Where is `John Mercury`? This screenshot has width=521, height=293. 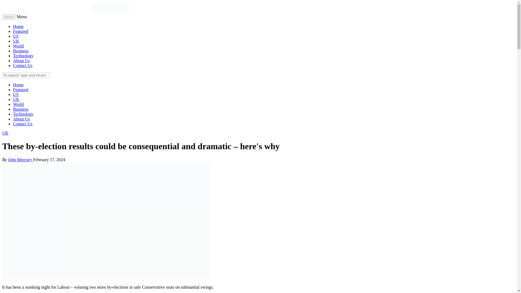 John Mercury is located at coordinates (20, 160).